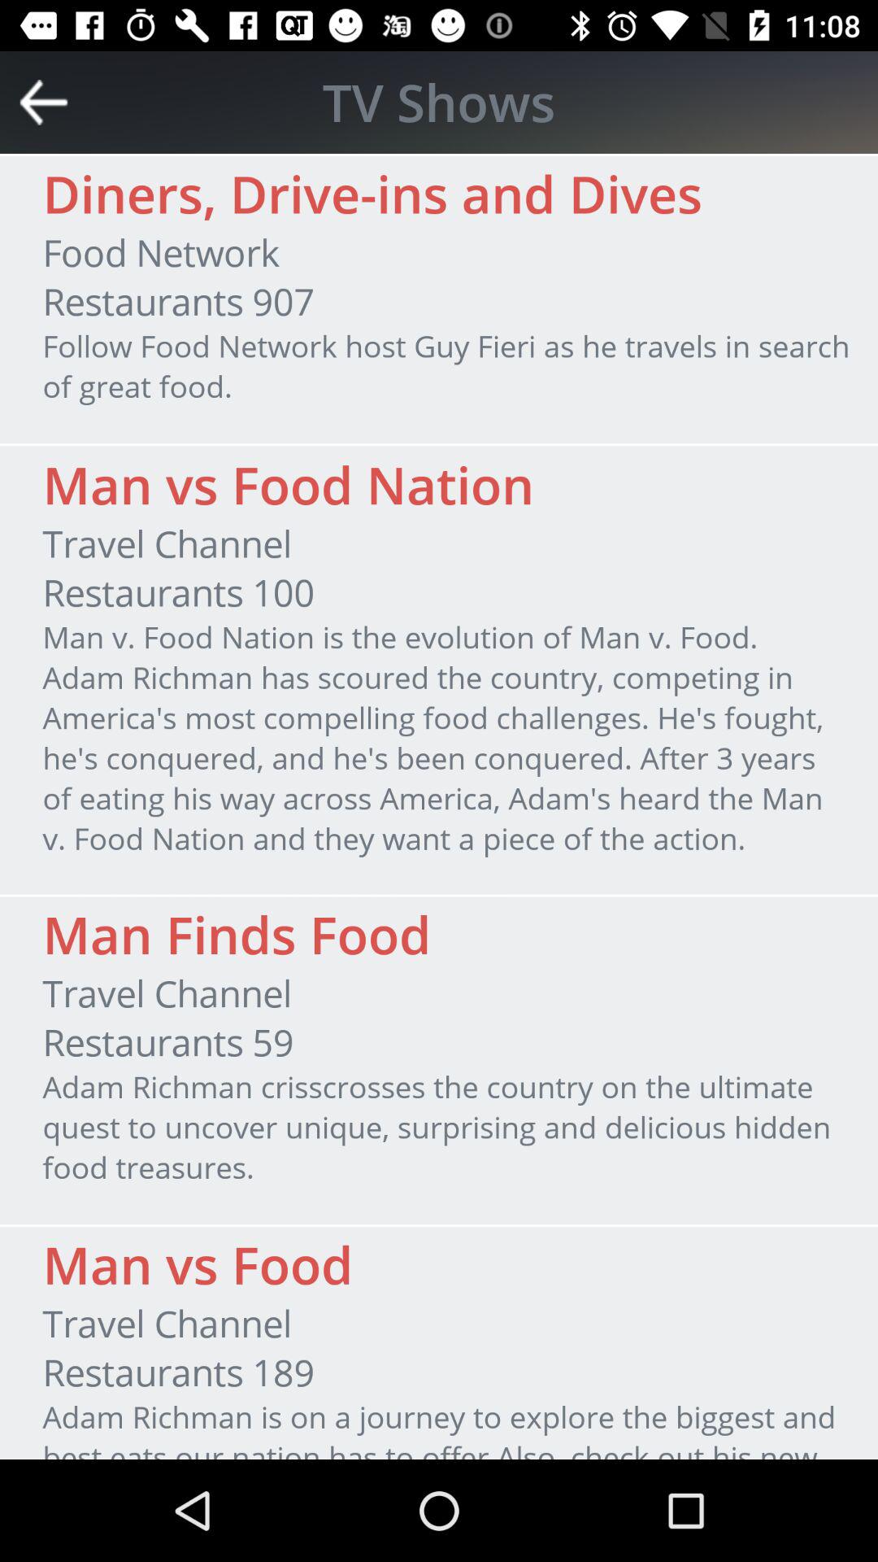  I want to click on turn on the restaurants 907 icon, so click(178, 301).